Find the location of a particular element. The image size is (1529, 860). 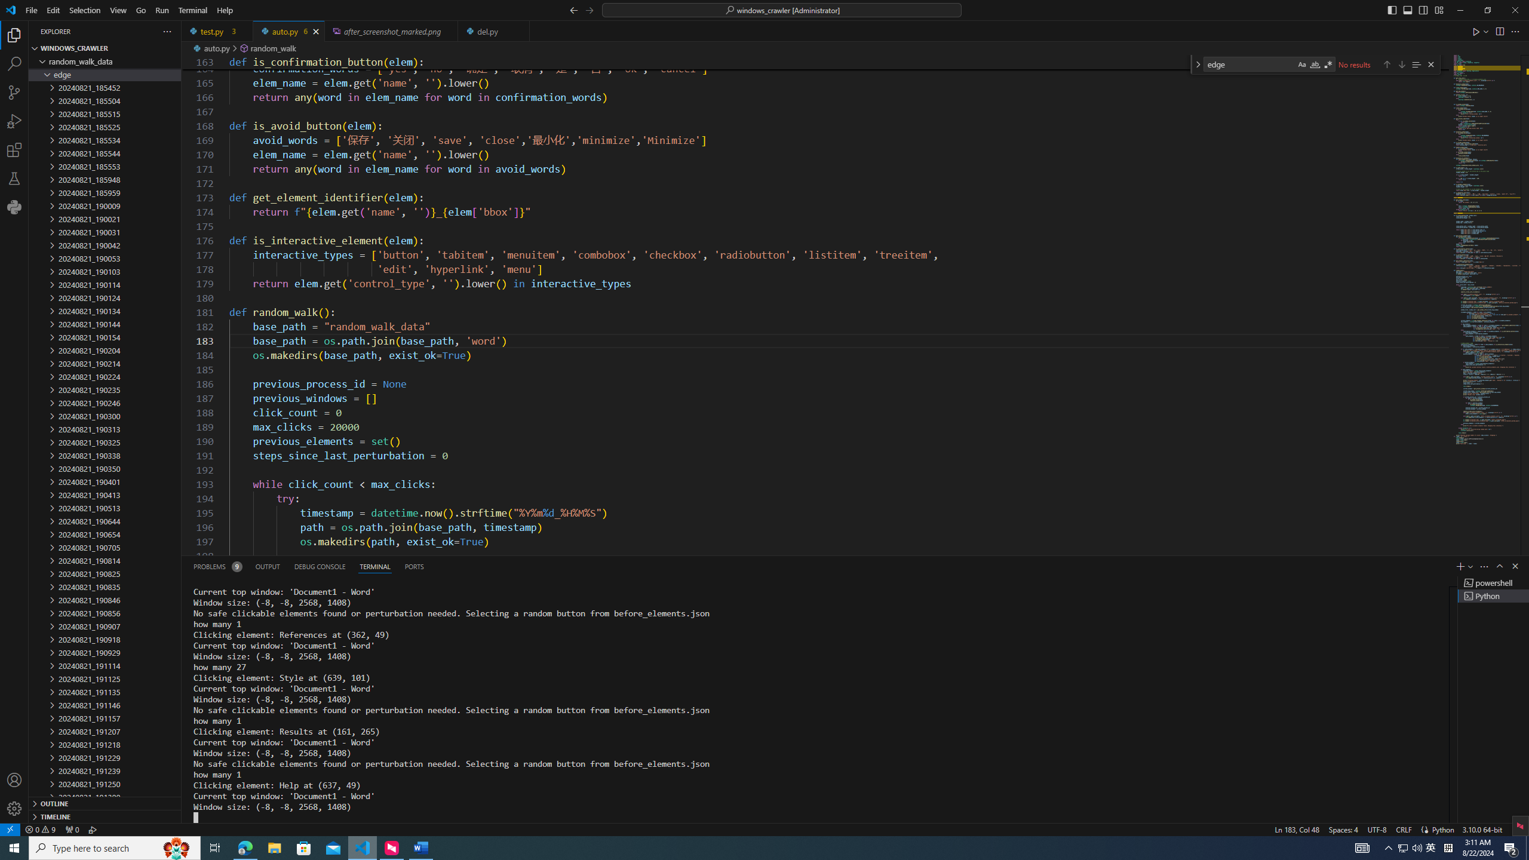

Debug Console (Ctrl+Shift+Y) is located at coordinates (320, 566).